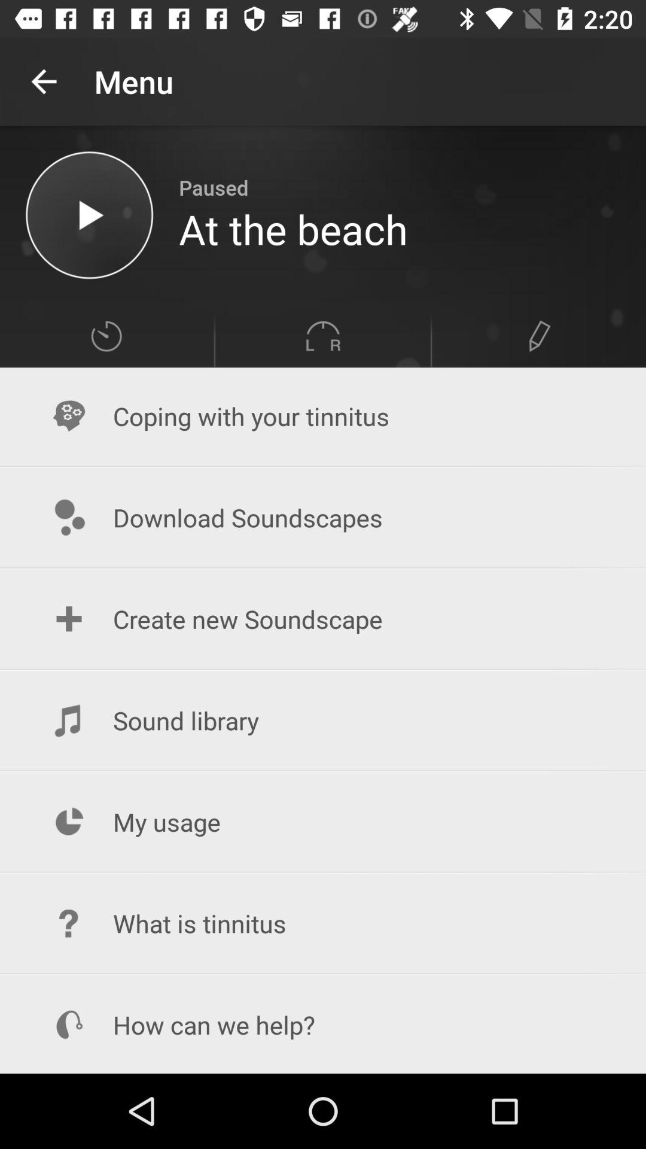 This screenshot has height=1149, width=646. Describe the element at coordinates (323, 1025) in the screenshot. I see `flip to the how can we` at that location.